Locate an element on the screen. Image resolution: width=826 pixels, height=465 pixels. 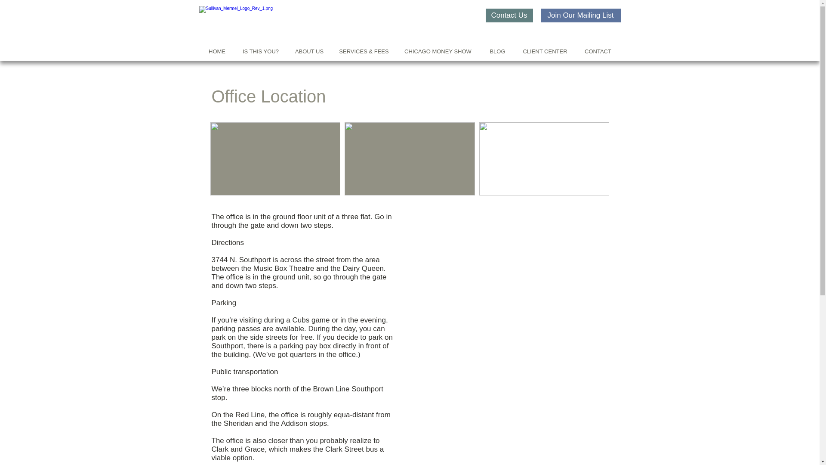
ABOUT US is located at coordinates (310, 51).